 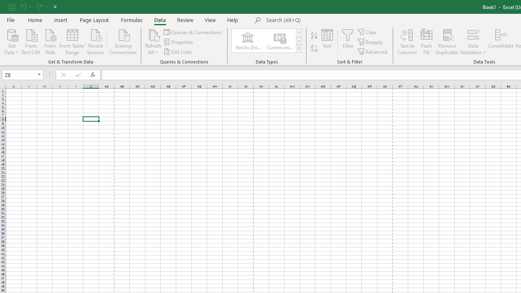 I want to click on Reapply, so click(x=371, y=42).